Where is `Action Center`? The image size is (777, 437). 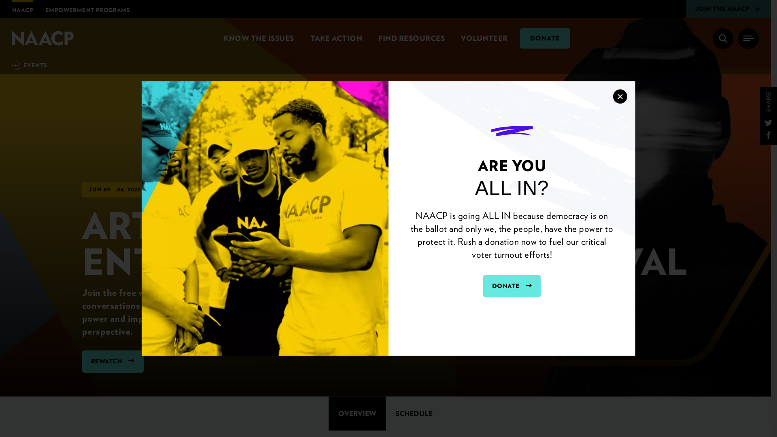
Action Center is located at coordinates (336, 38).